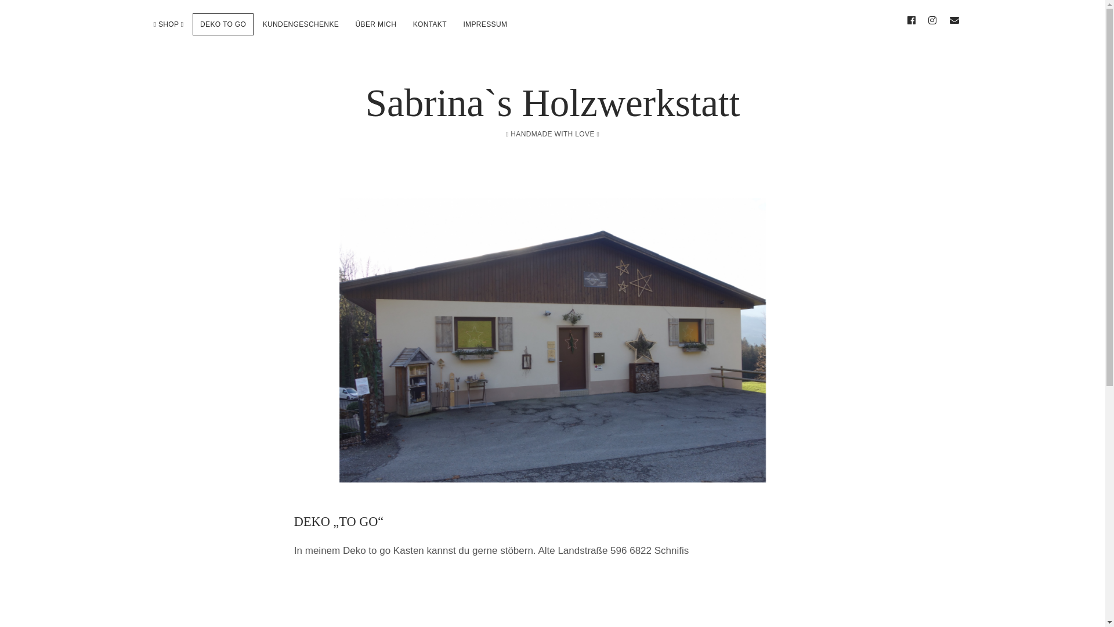 The width and height of the screenshot is (1114, 627). Describe the element at coordinates (954, 20) in the screenshot. I see `E-Mail` at that location.